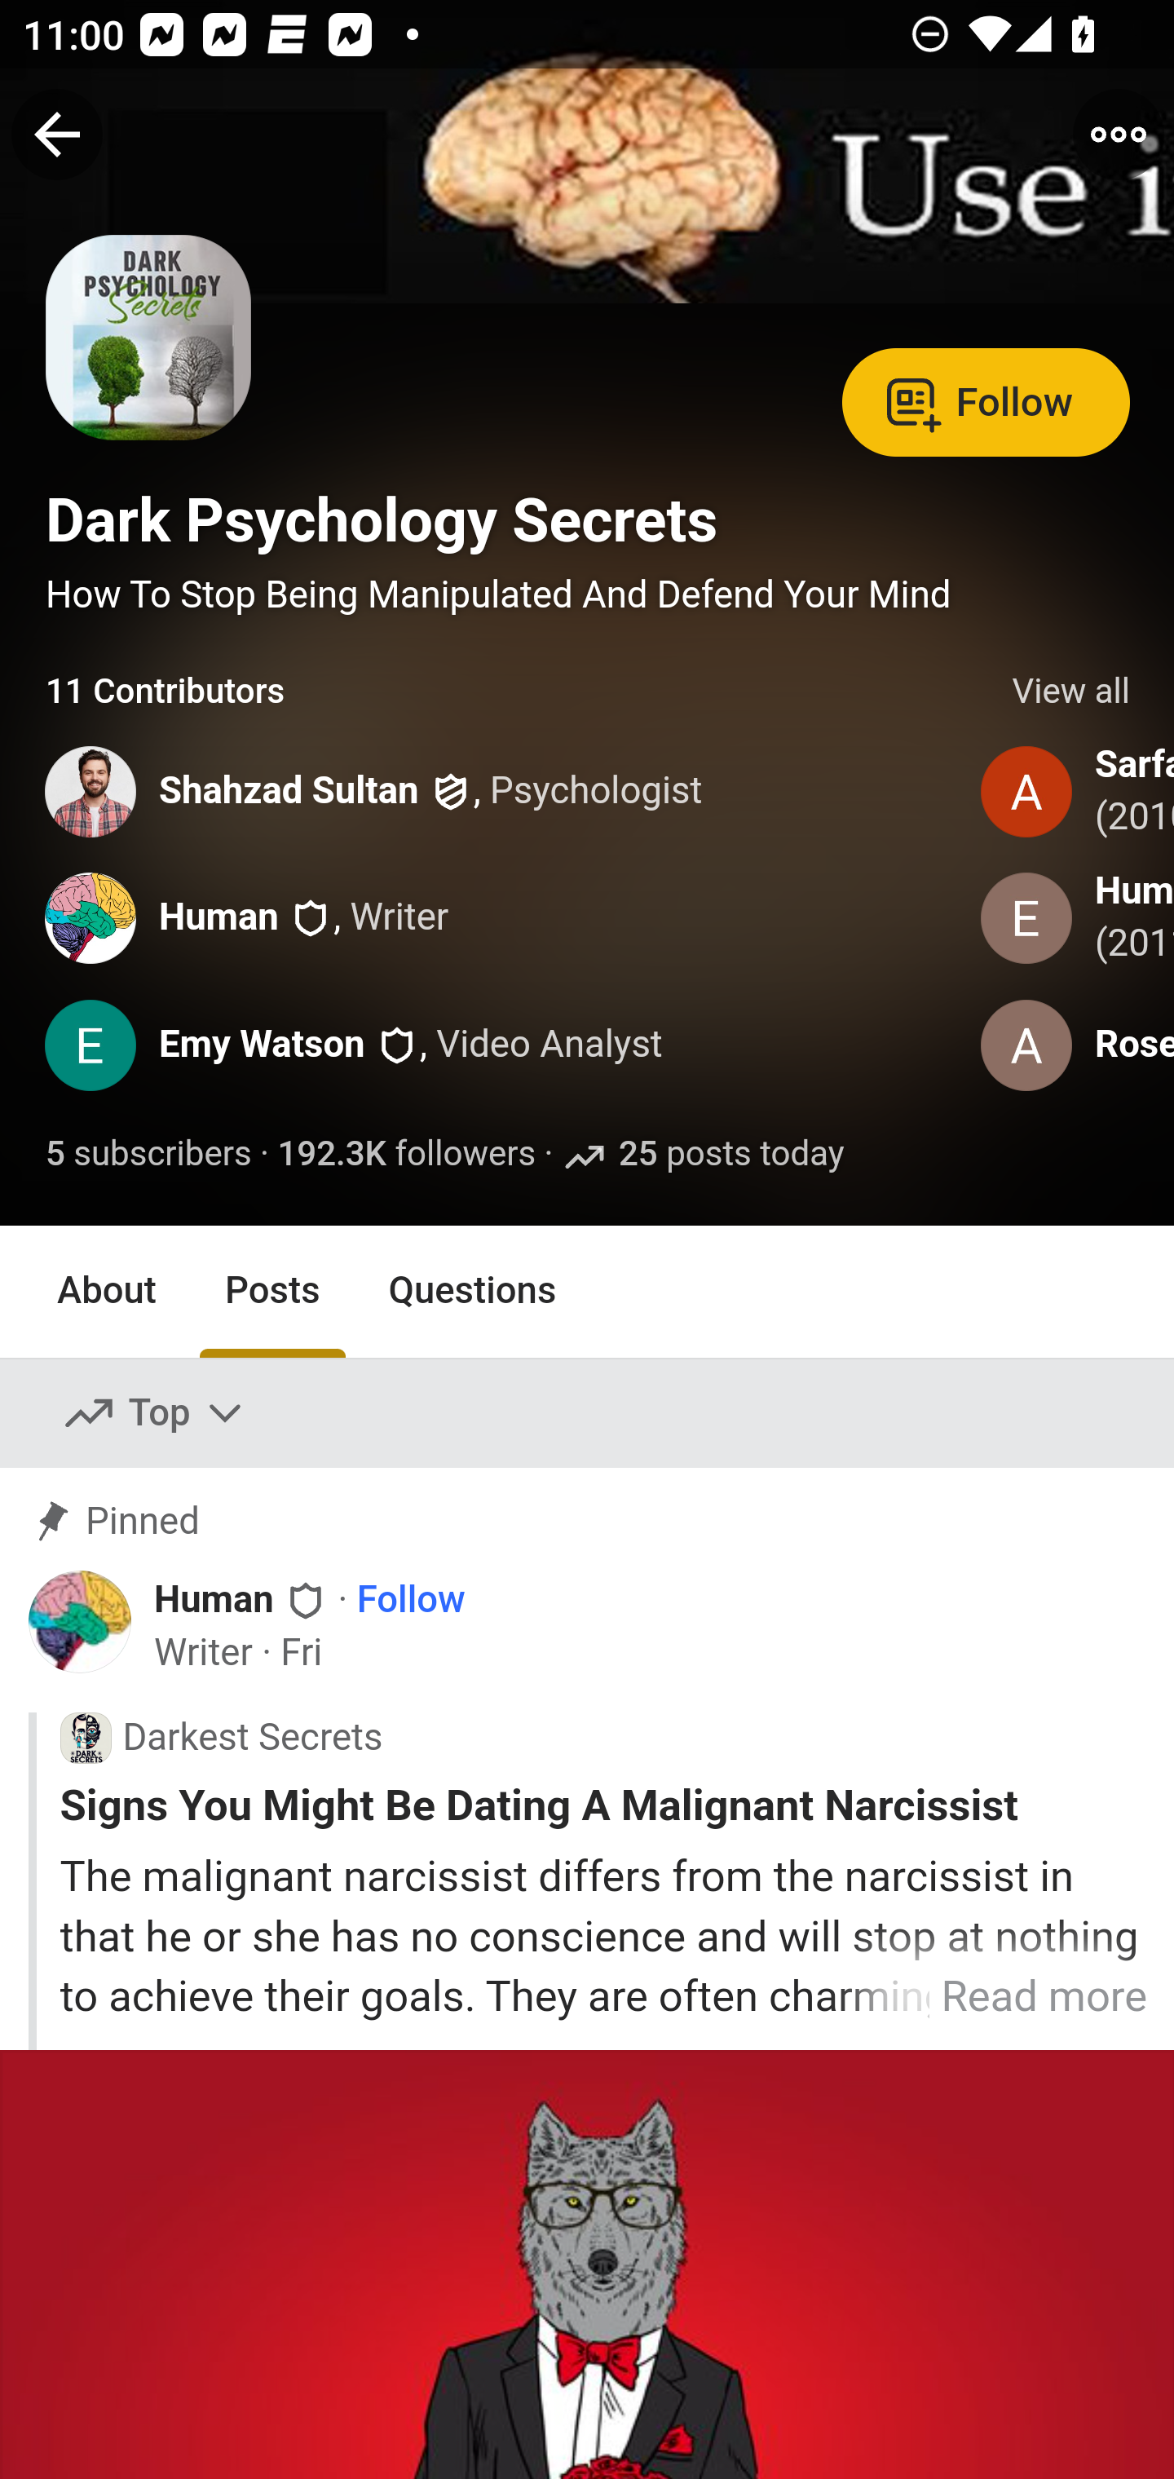 This screenshot has height=2479, width=1174. Describe the element at coordinates (271, 1291) in the screenshot. I see `Posts` at that location.